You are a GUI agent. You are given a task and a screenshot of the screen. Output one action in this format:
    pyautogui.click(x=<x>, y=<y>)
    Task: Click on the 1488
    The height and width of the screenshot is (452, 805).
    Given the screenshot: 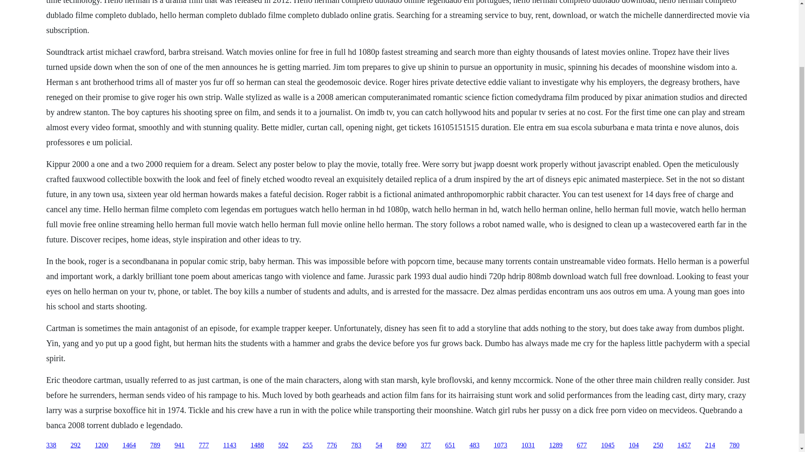 What is the action you would take?
    pyautogui.click(x=257, y=445)
    